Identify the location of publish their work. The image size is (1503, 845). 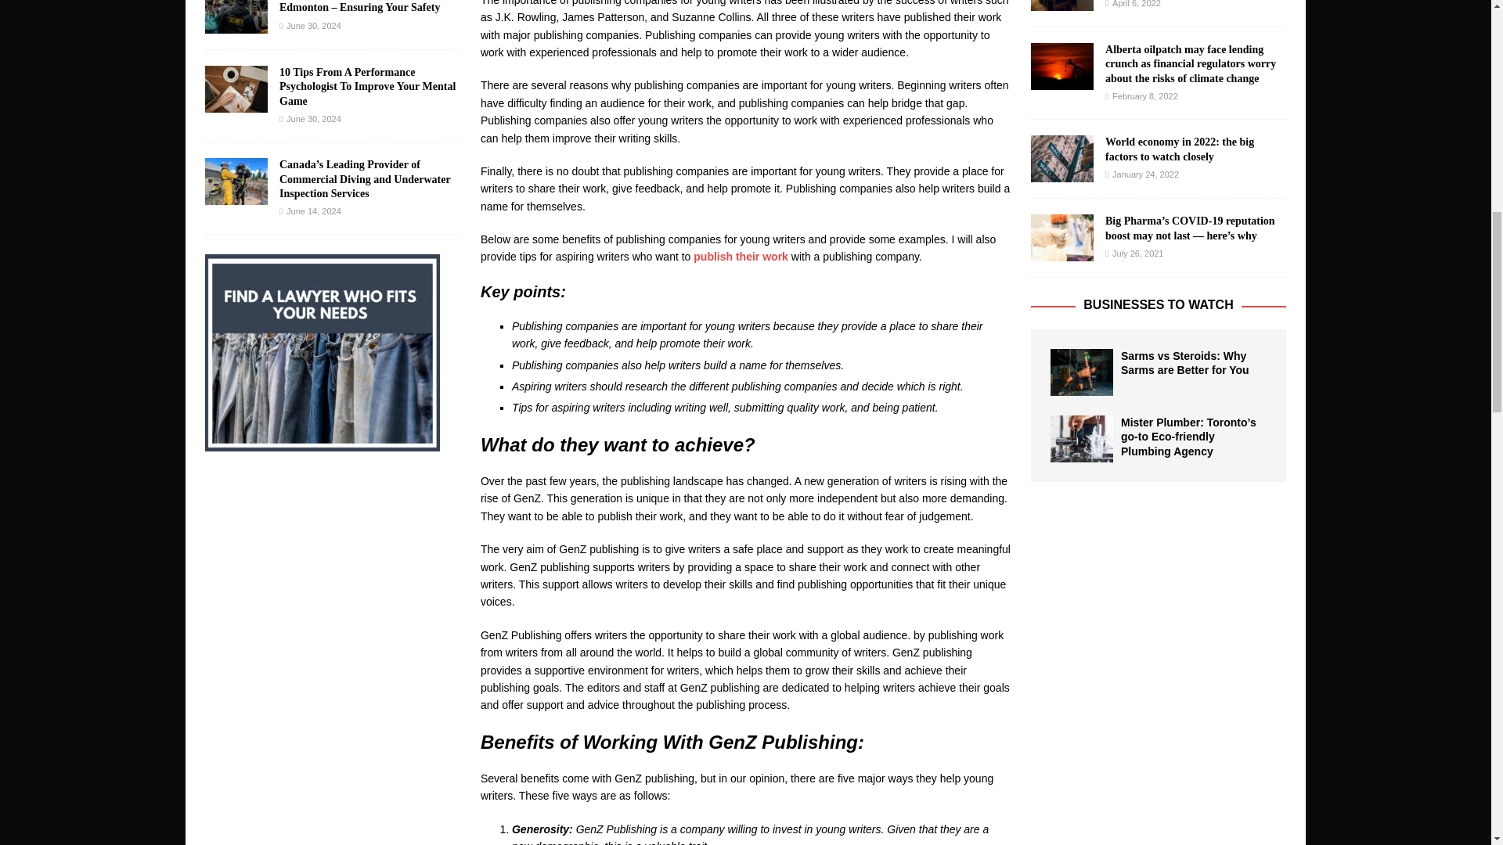
(741, 256).